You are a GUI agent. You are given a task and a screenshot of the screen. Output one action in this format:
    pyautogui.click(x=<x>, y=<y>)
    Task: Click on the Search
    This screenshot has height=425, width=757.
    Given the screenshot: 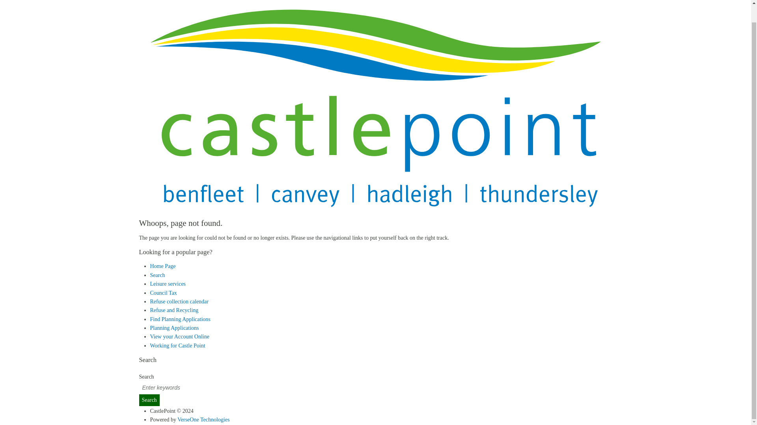 What is the action you would take?
    pyautogui.click(x=149, y=400)
    